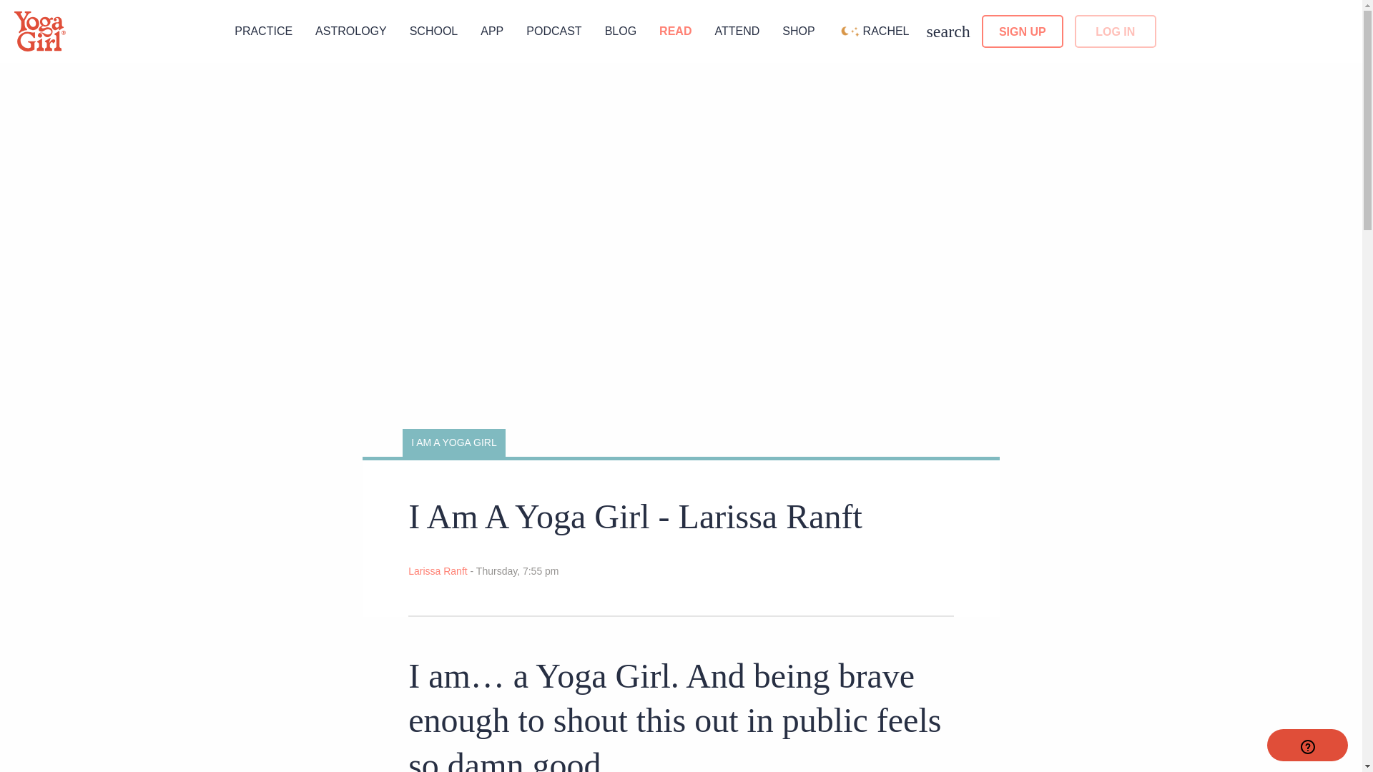  Describe the element at coordinates (1307, 745) in the screenshot. I see `Help` at that location.